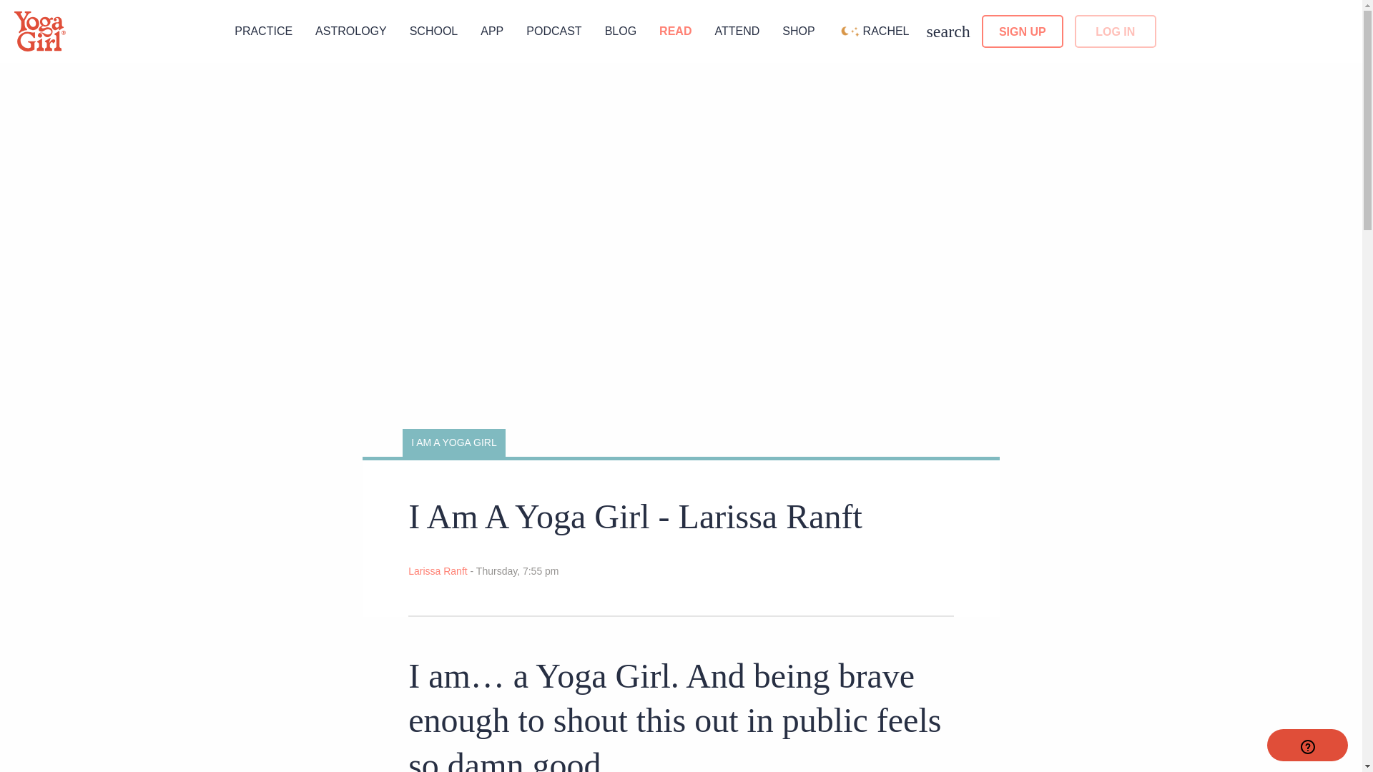  Describe the element at coordinates (1307, 745) in the screenshot. I see `Help` at that location.